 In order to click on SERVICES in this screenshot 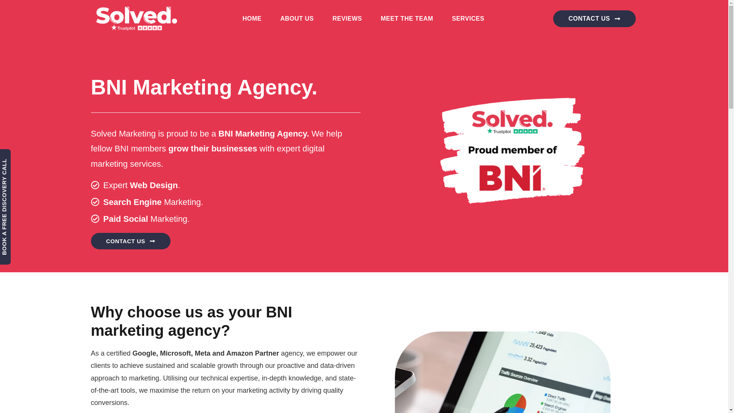, I will do `click(468, 18)`.